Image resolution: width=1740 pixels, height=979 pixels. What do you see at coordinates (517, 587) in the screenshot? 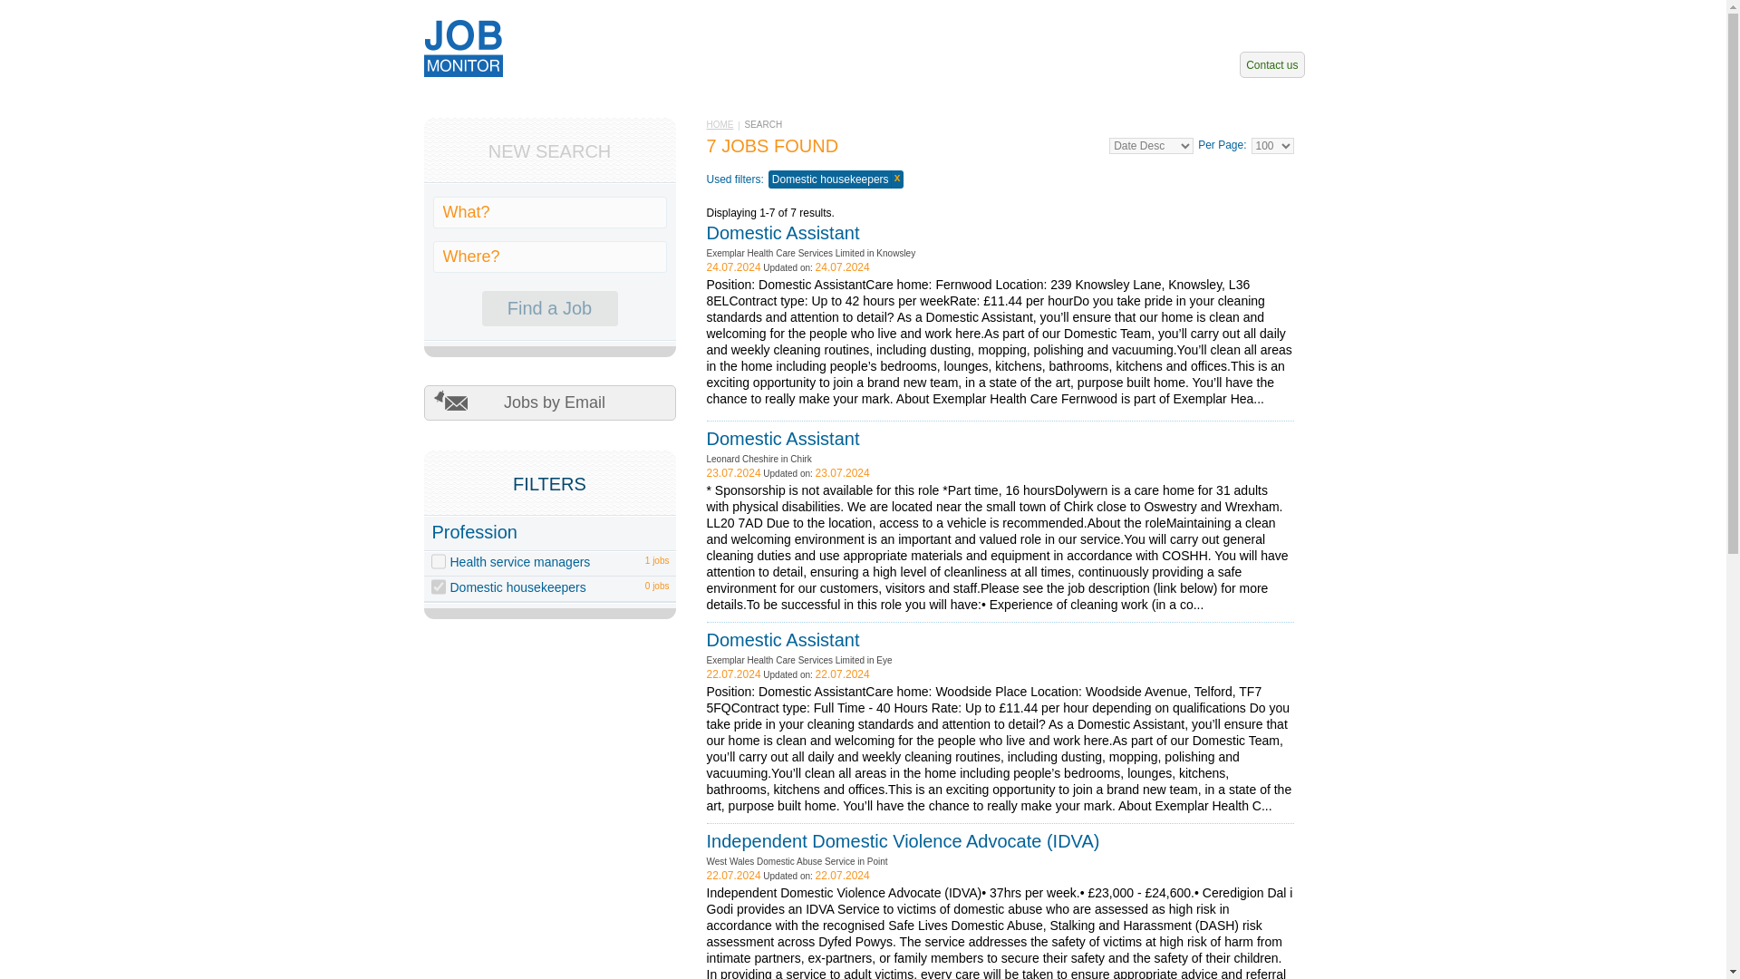
I see `Domestic housekeepers` at bounding box center [517, 587].